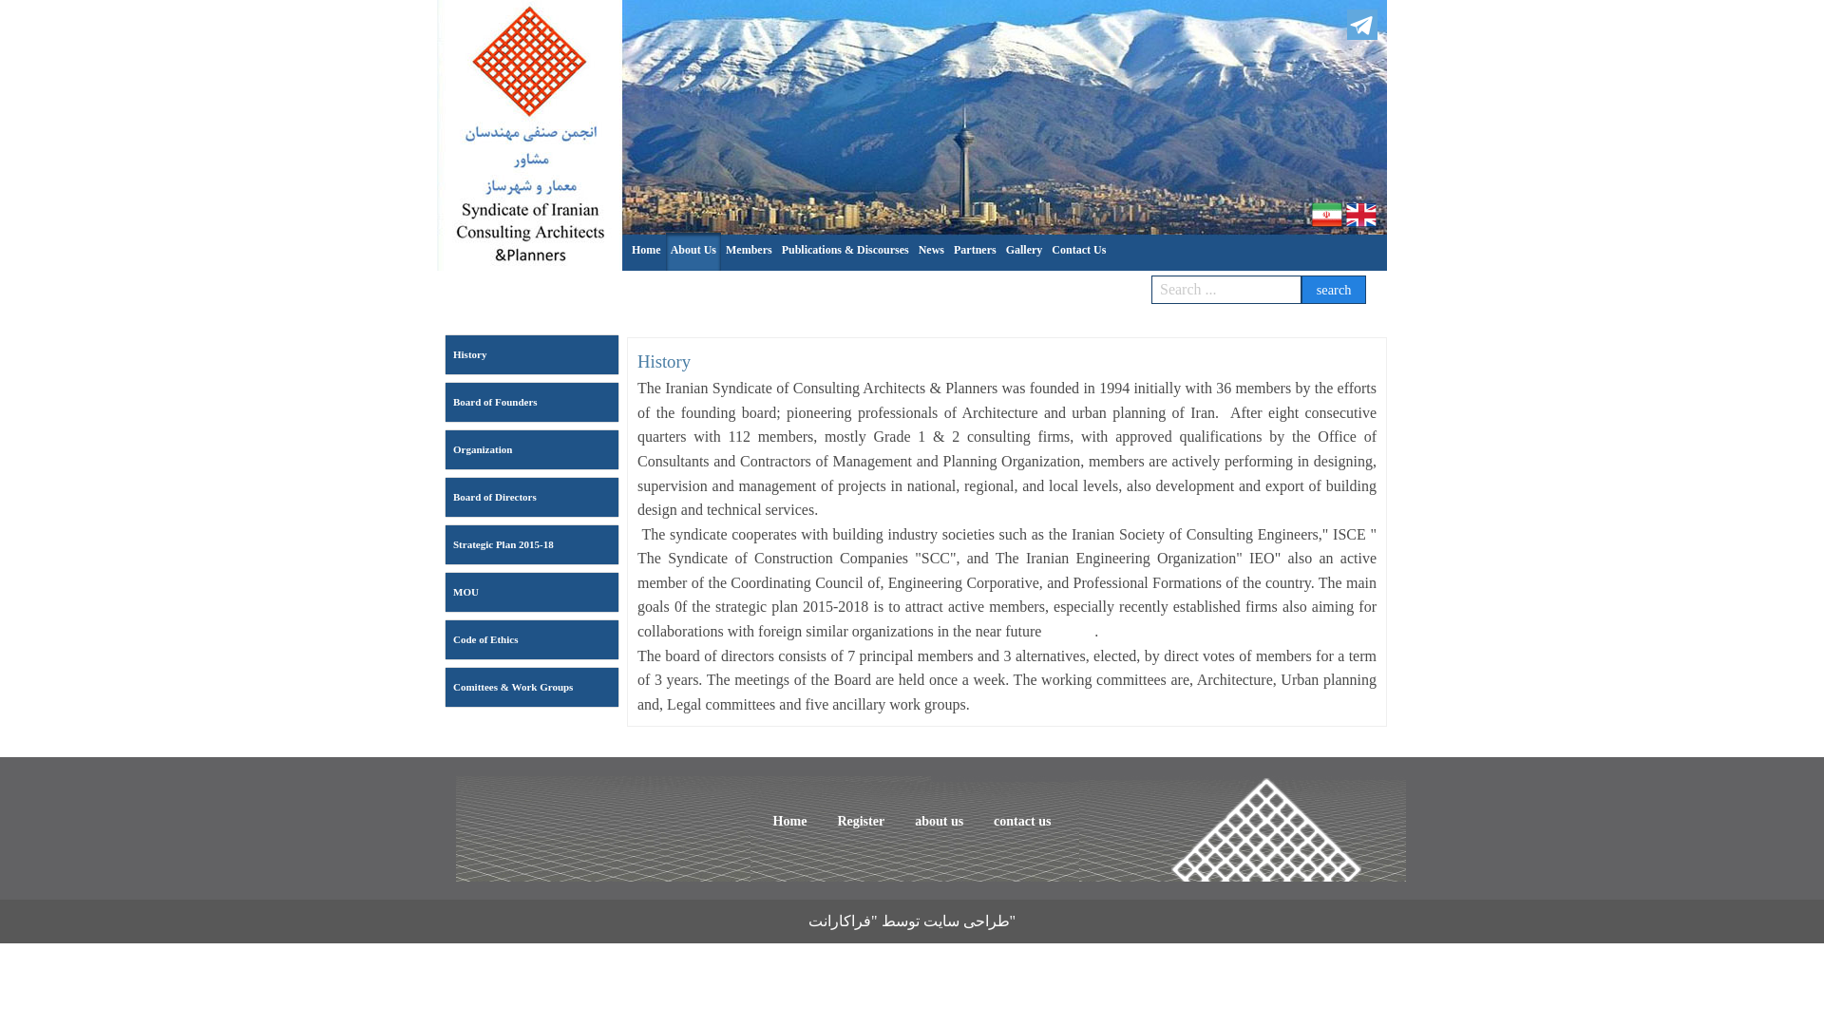 The height and width of the screenshot is (1026, 1824). Describe the element at coordinates (531, 355) in the screenshot. I see `History` at that location.